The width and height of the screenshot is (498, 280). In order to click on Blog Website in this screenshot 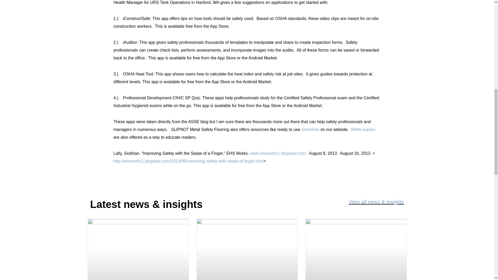, I will do `click(278, 153)`.